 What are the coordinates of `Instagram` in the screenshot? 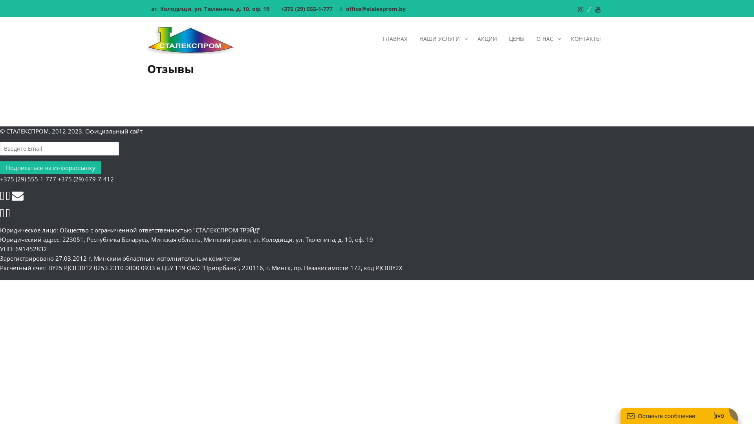 It's located at (586, 9).